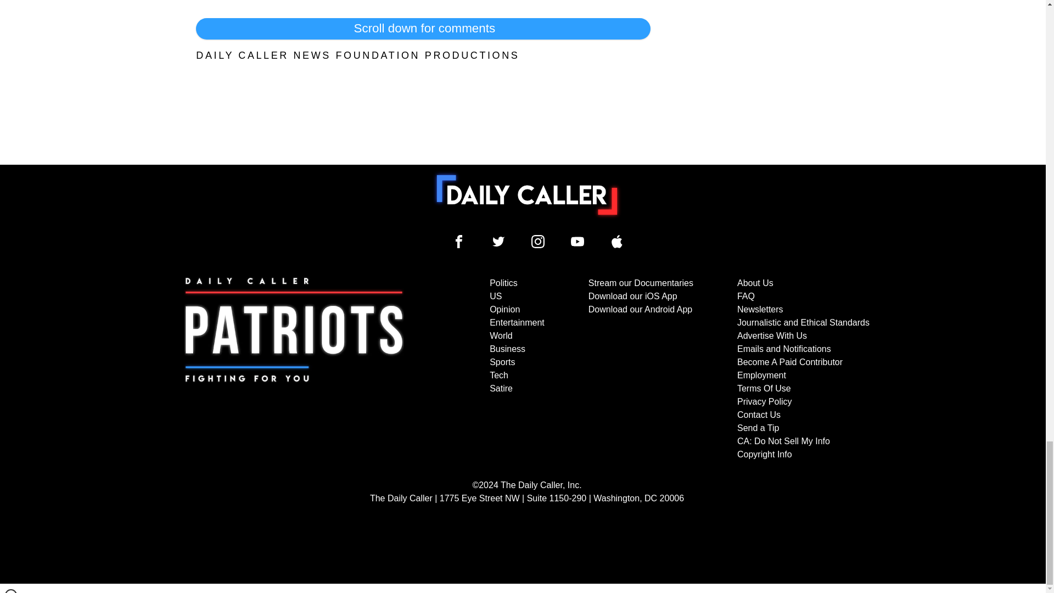 The width and height of the screenshot is (1054, 593). Describe the element at coordinates (423, 29) in the screenshot. I see `Scroll down for comments` at that location.